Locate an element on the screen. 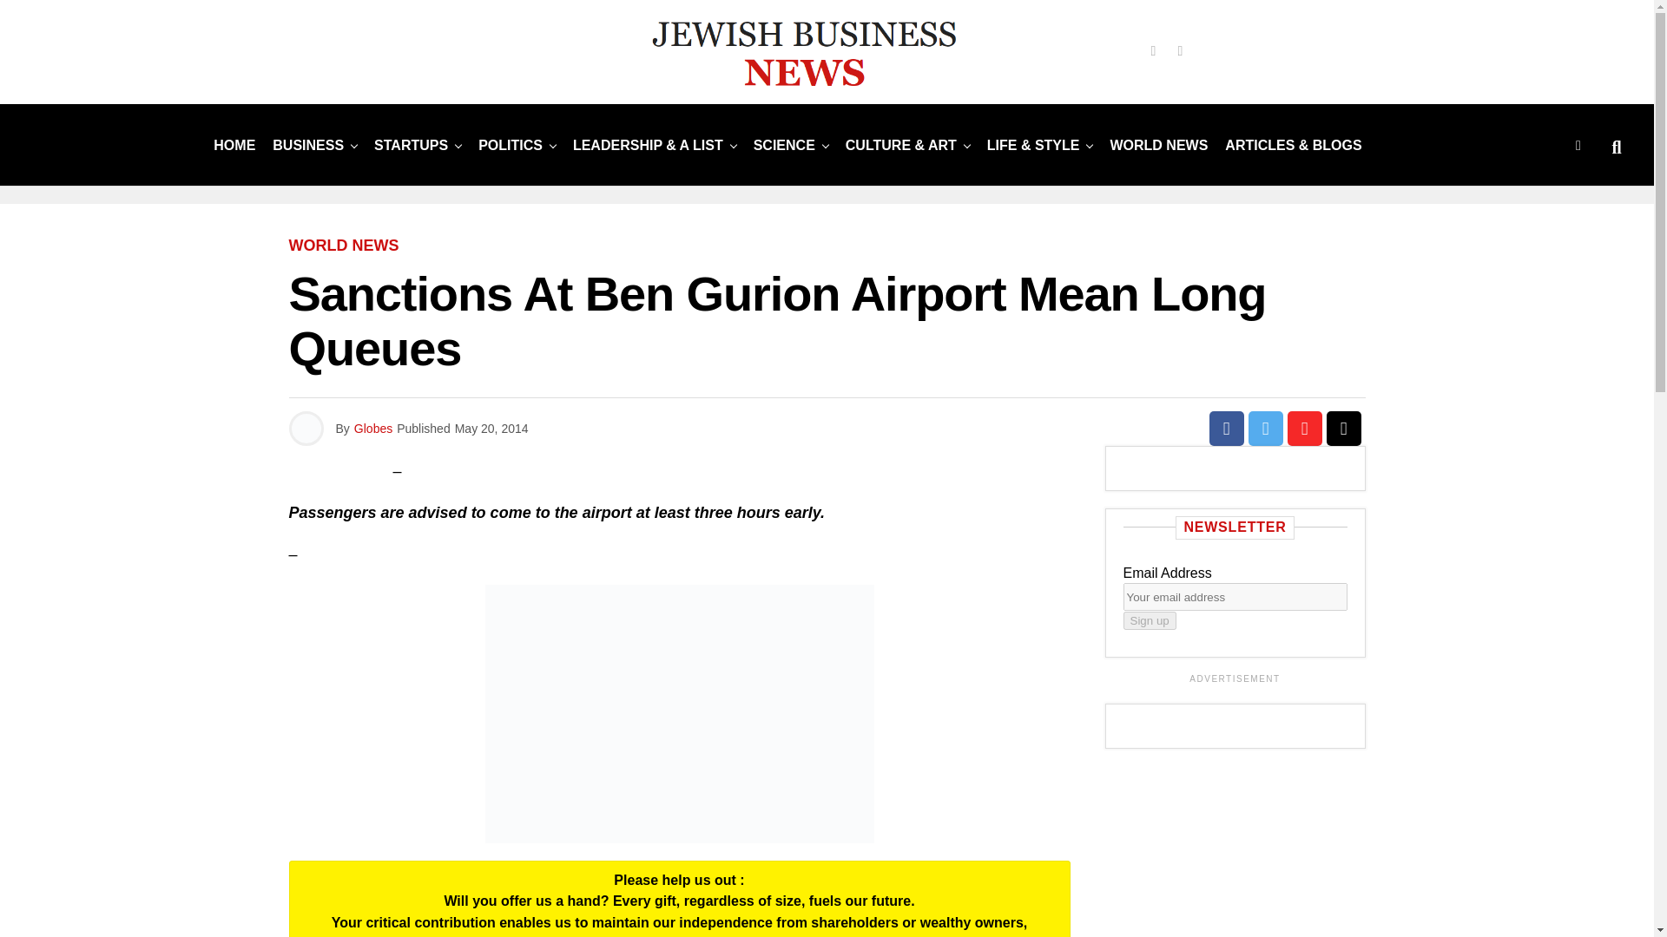  New Research is located at coordinates (784, 144).